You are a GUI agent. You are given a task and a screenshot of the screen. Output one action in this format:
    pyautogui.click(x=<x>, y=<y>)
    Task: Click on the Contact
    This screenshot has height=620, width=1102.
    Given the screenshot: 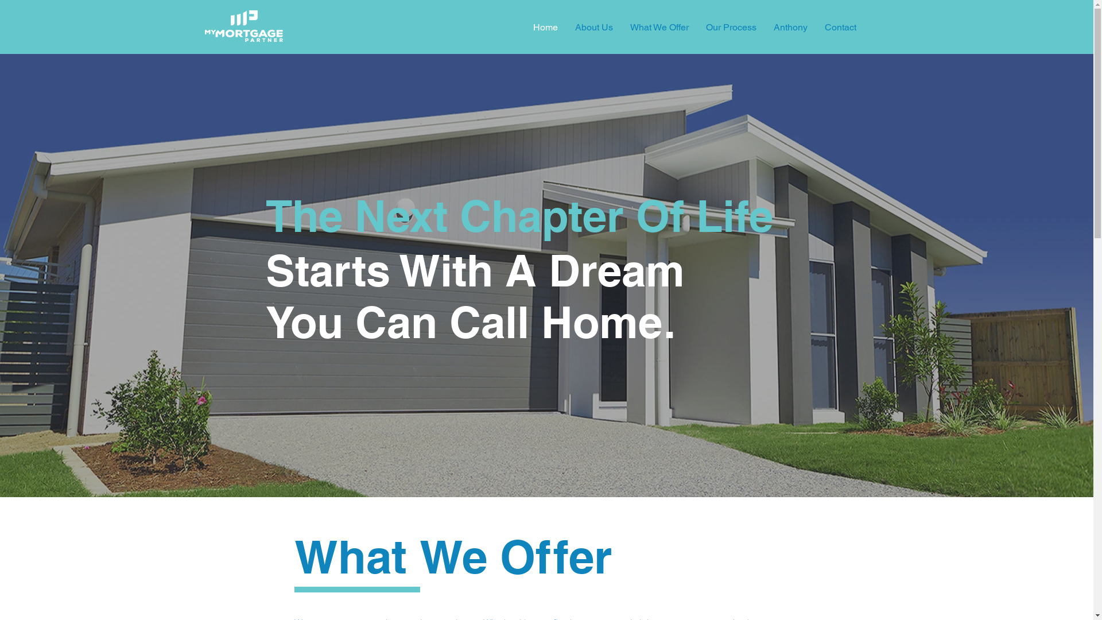 What is the action you would take?
    pyautogui.click(x=840, y=28)
    